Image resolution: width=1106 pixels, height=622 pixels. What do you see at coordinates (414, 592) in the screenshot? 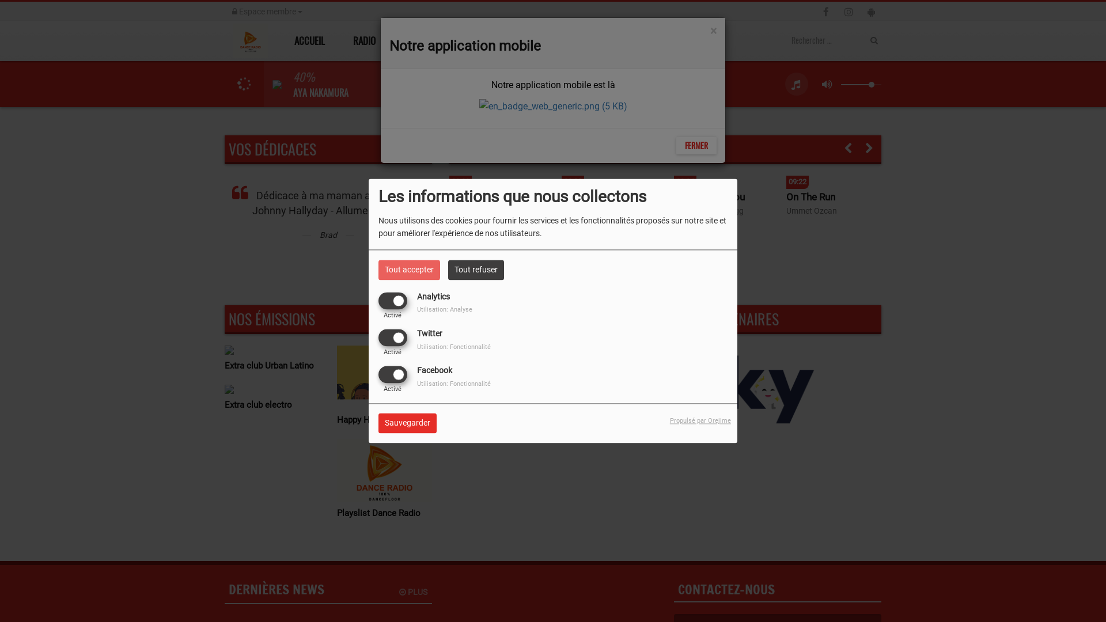
I see `PLUS` at bounding box center [414, 592].